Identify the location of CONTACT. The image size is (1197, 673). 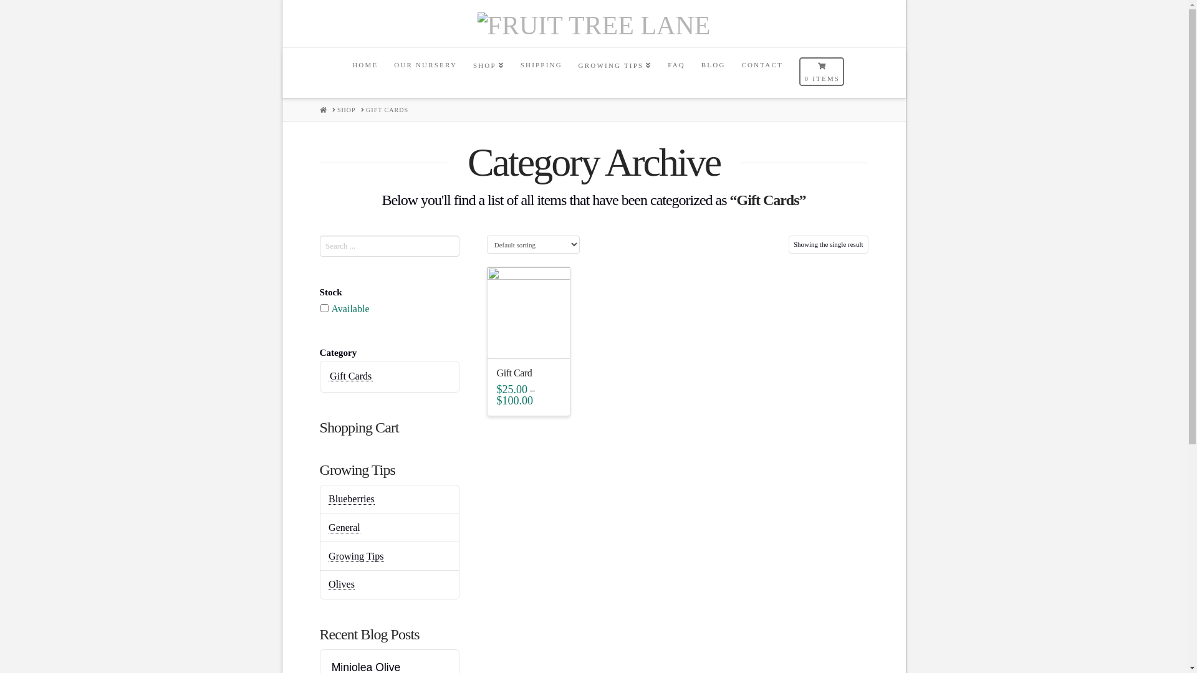
(761, 73).